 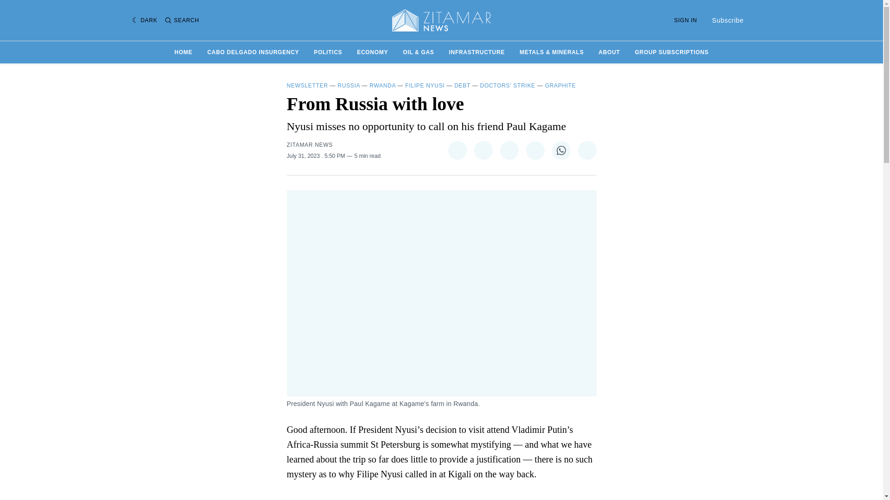 What do you see at coordinates (462, 86) in the screenshot?
I see `DEBT` at bounding box center [462, 86].